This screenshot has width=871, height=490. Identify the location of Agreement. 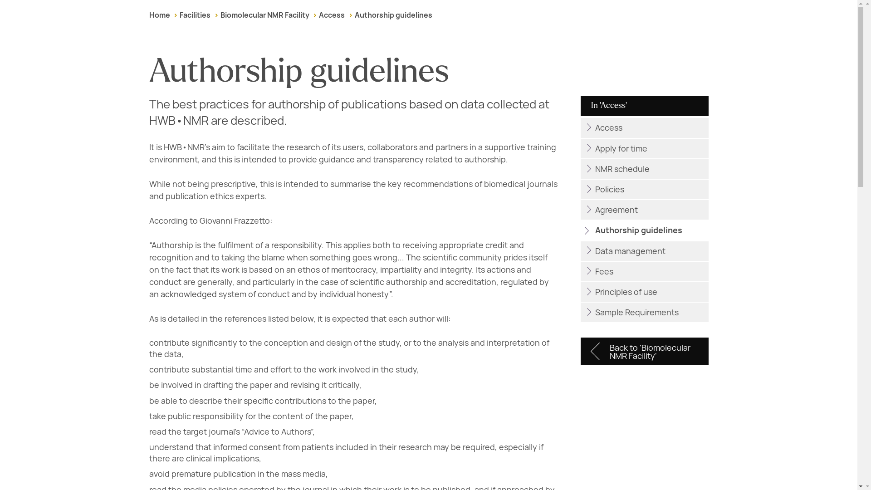
(644, 210).